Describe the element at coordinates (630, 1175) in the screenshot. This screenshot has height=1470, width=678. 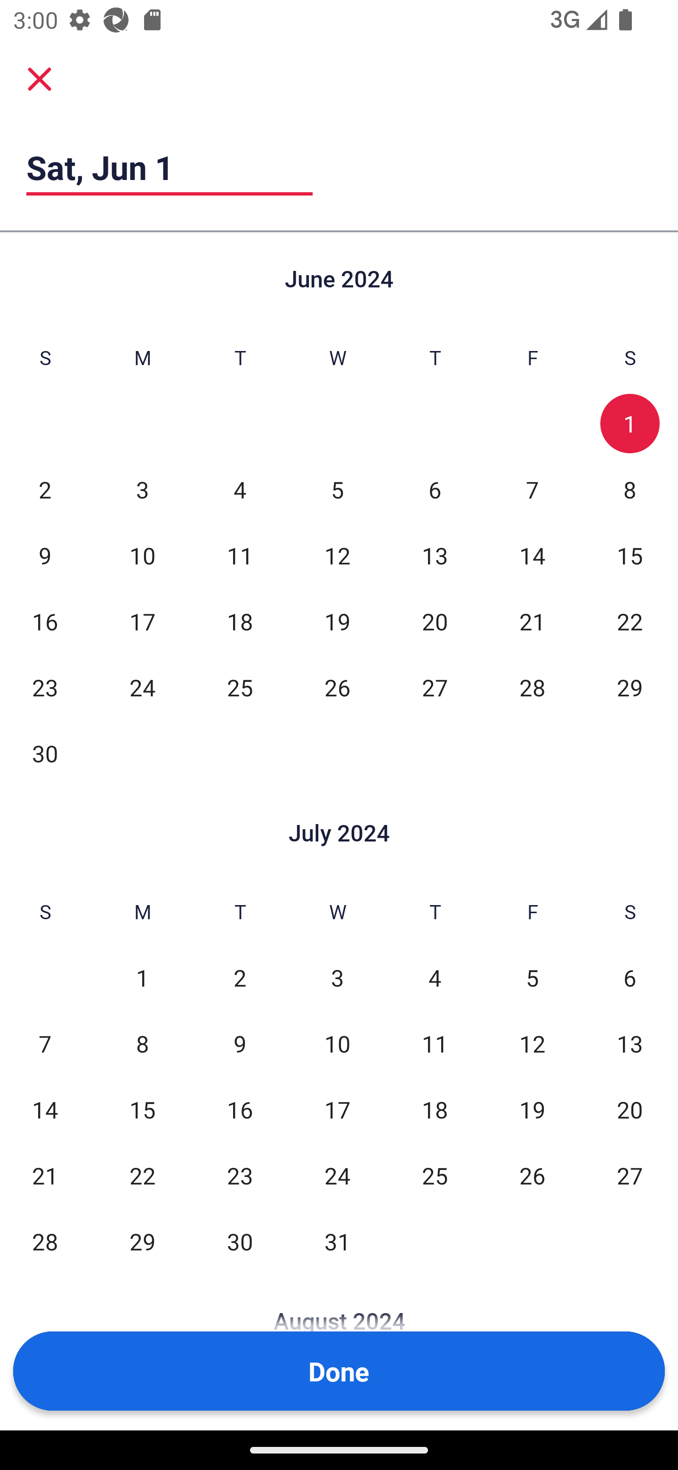
I see `27 Sat, Jul 27, Not Selected` at that location.